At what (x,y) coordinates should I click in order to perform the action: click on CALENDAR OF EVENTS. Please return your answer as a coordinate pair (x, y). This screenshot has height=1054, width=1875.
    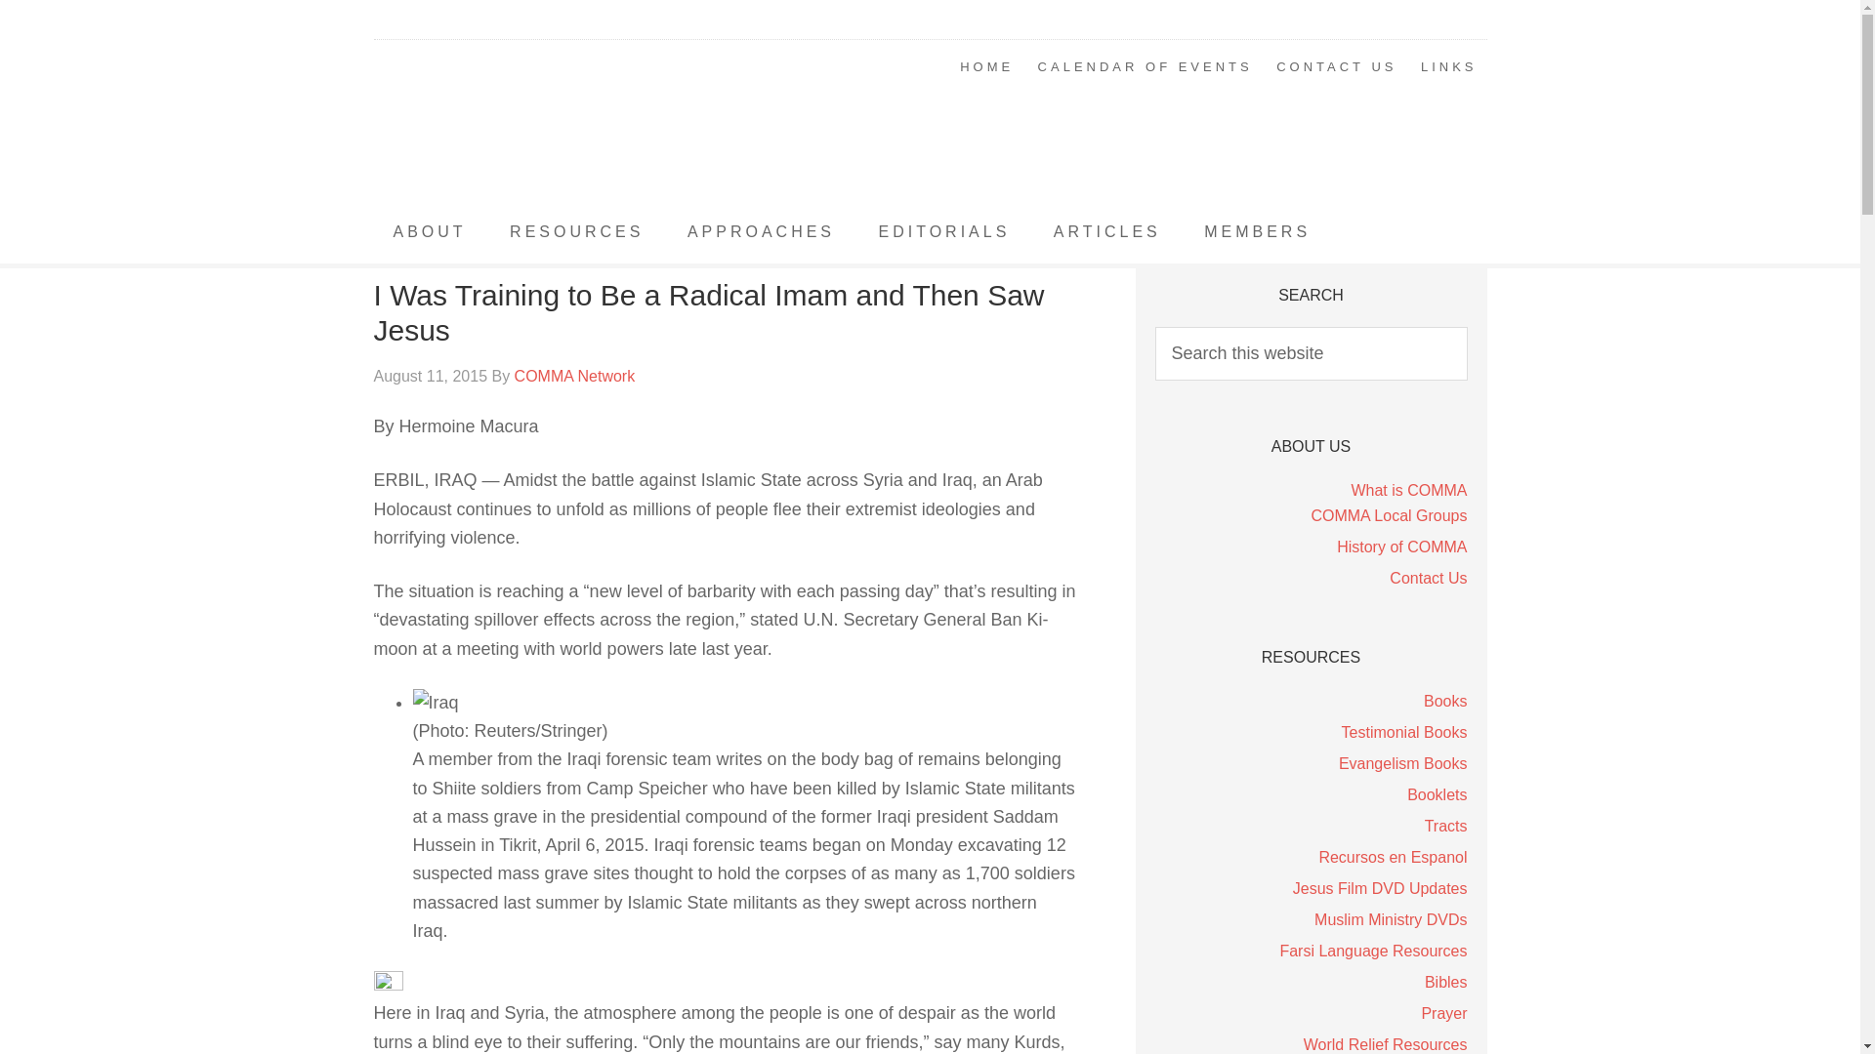
    Looking at the image, I should click on (1145, 66).